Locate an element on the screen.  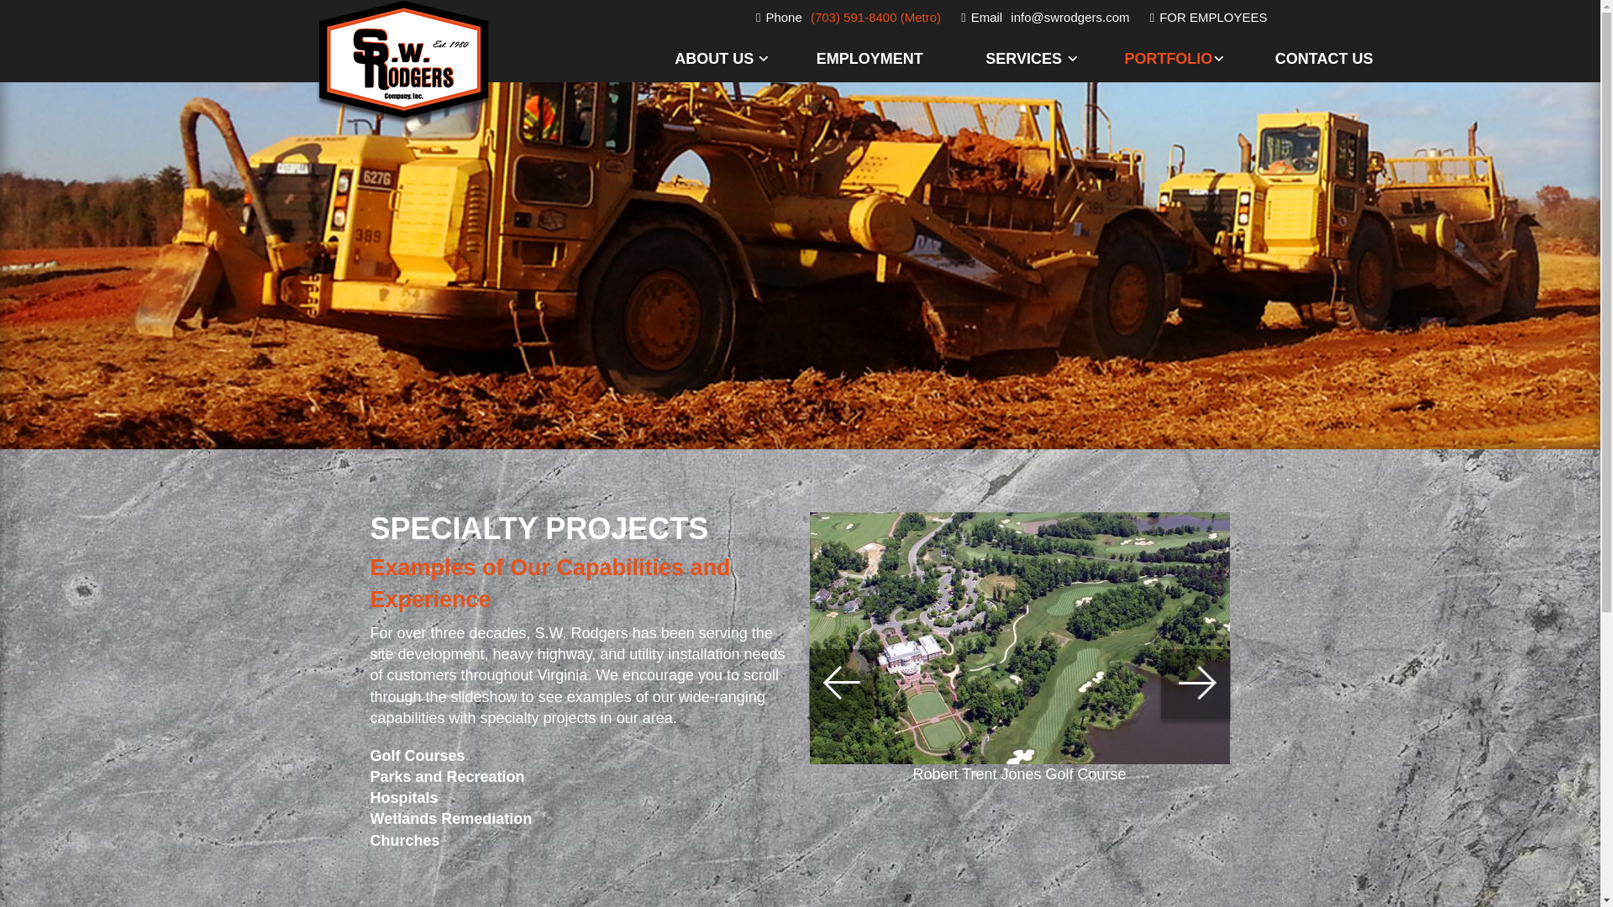
Safety is located at coordinates (743, 213).